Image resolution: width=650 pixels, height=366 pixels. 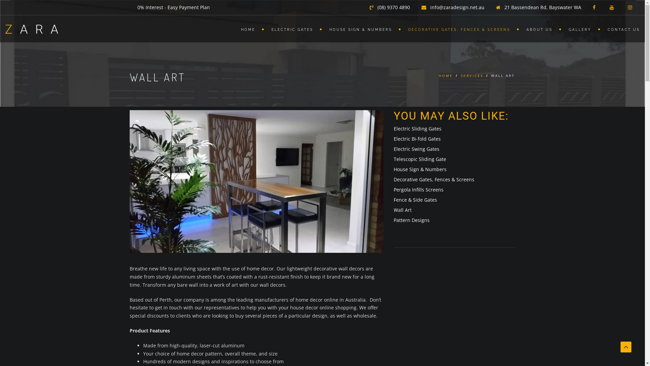 I want to click on HOUSE SIGN & NUMBERS, so click(x=362, y=29).